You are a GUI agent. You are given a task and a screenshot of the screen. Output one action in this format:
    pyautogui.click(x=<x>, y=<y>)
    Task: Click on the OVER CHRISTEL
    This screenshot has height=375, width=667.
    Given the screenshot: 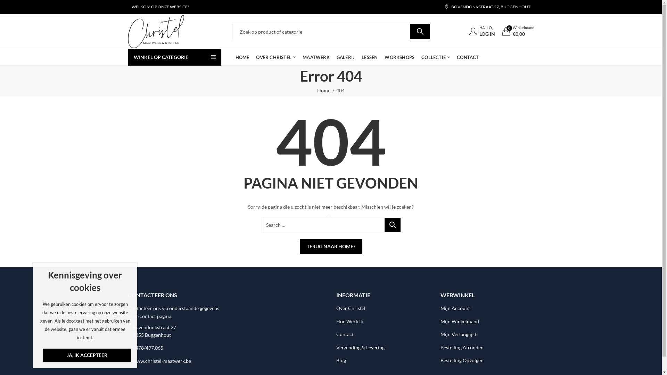 What is the action you would take?
    pyautogui.click(x=276, y=57)
    